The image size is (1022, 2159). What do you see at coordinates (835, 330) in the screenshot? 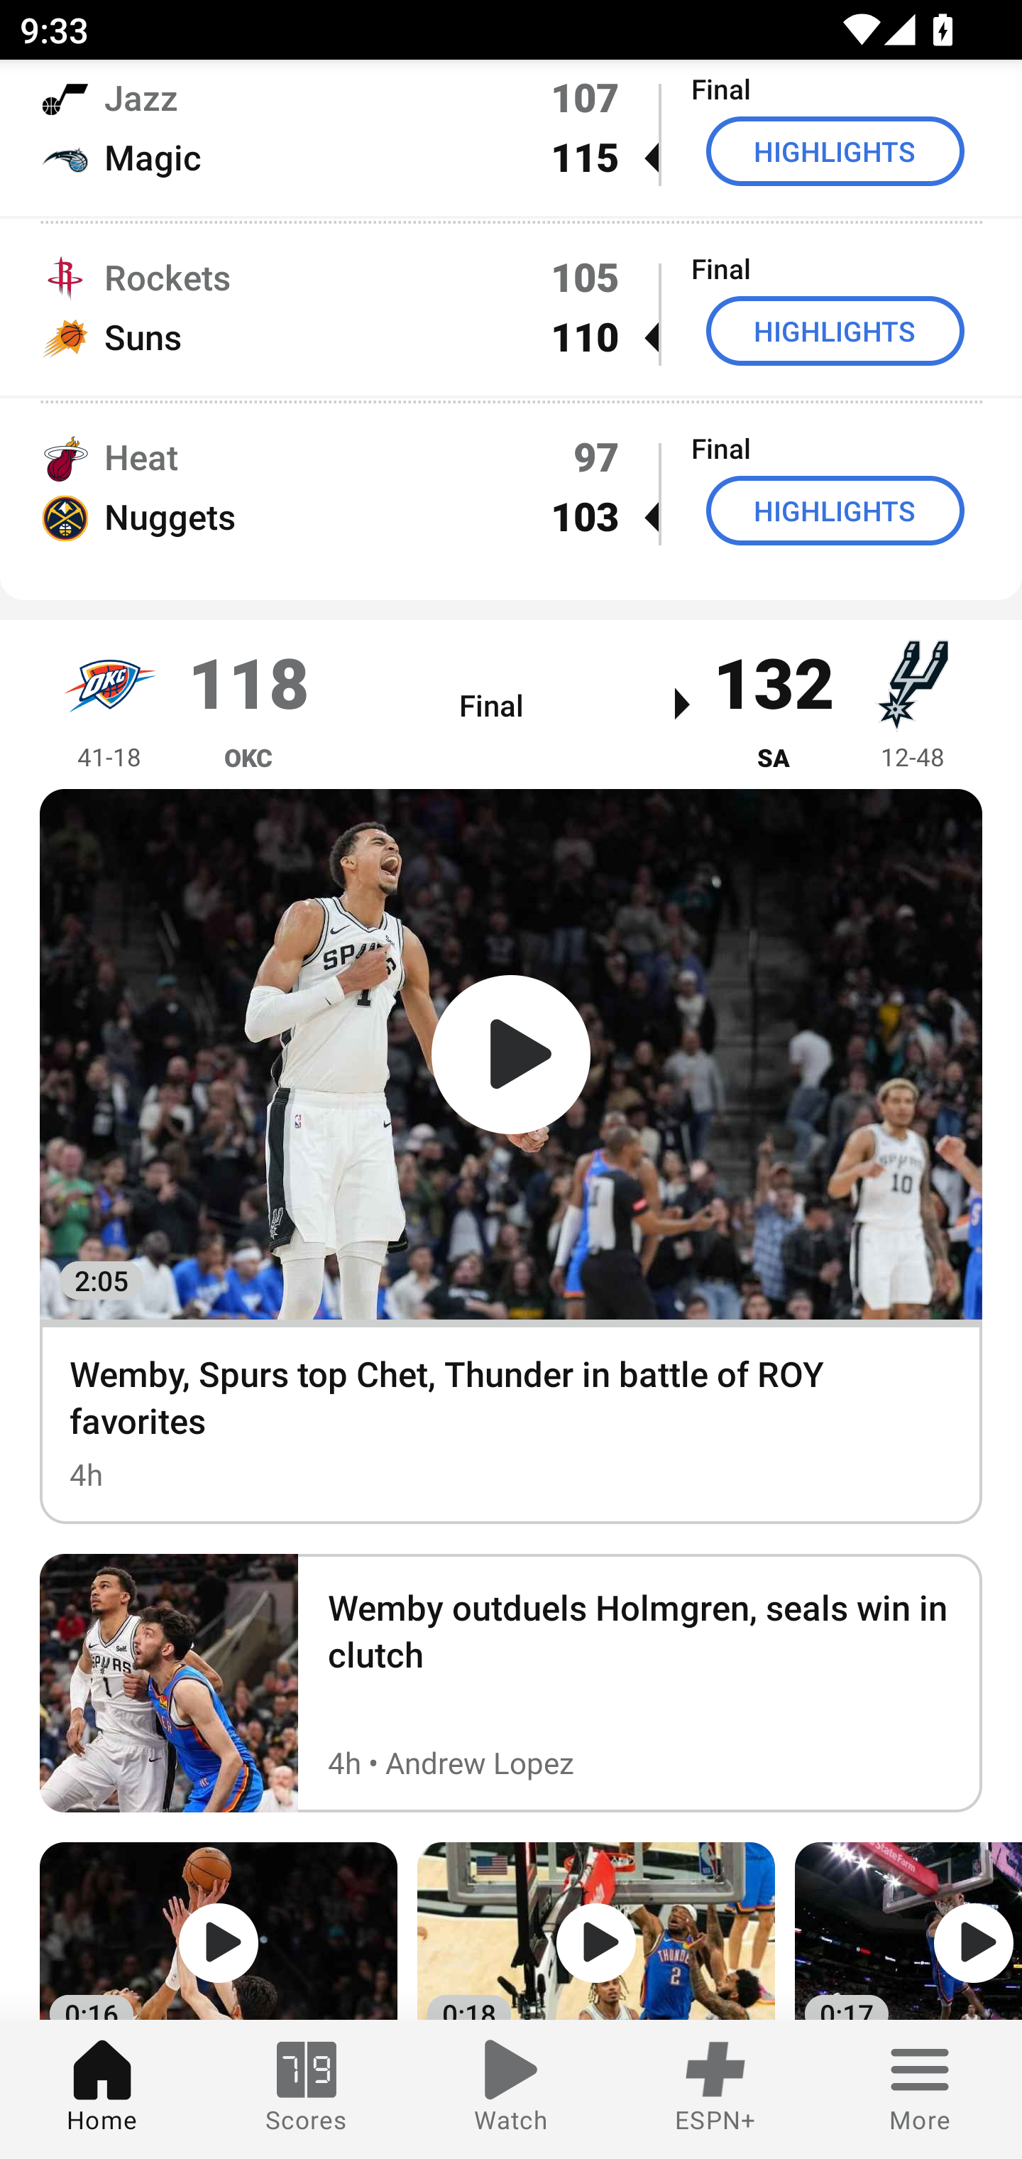
I see `HIGHLIGHTS` at bounding box center [835, 330].